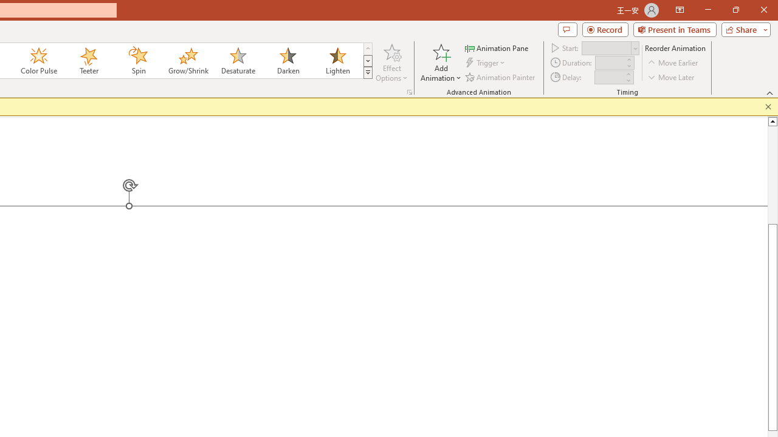 The height and width of the screenshot is (437, 778). I want to click on Animation Styles, so click(368, 73).